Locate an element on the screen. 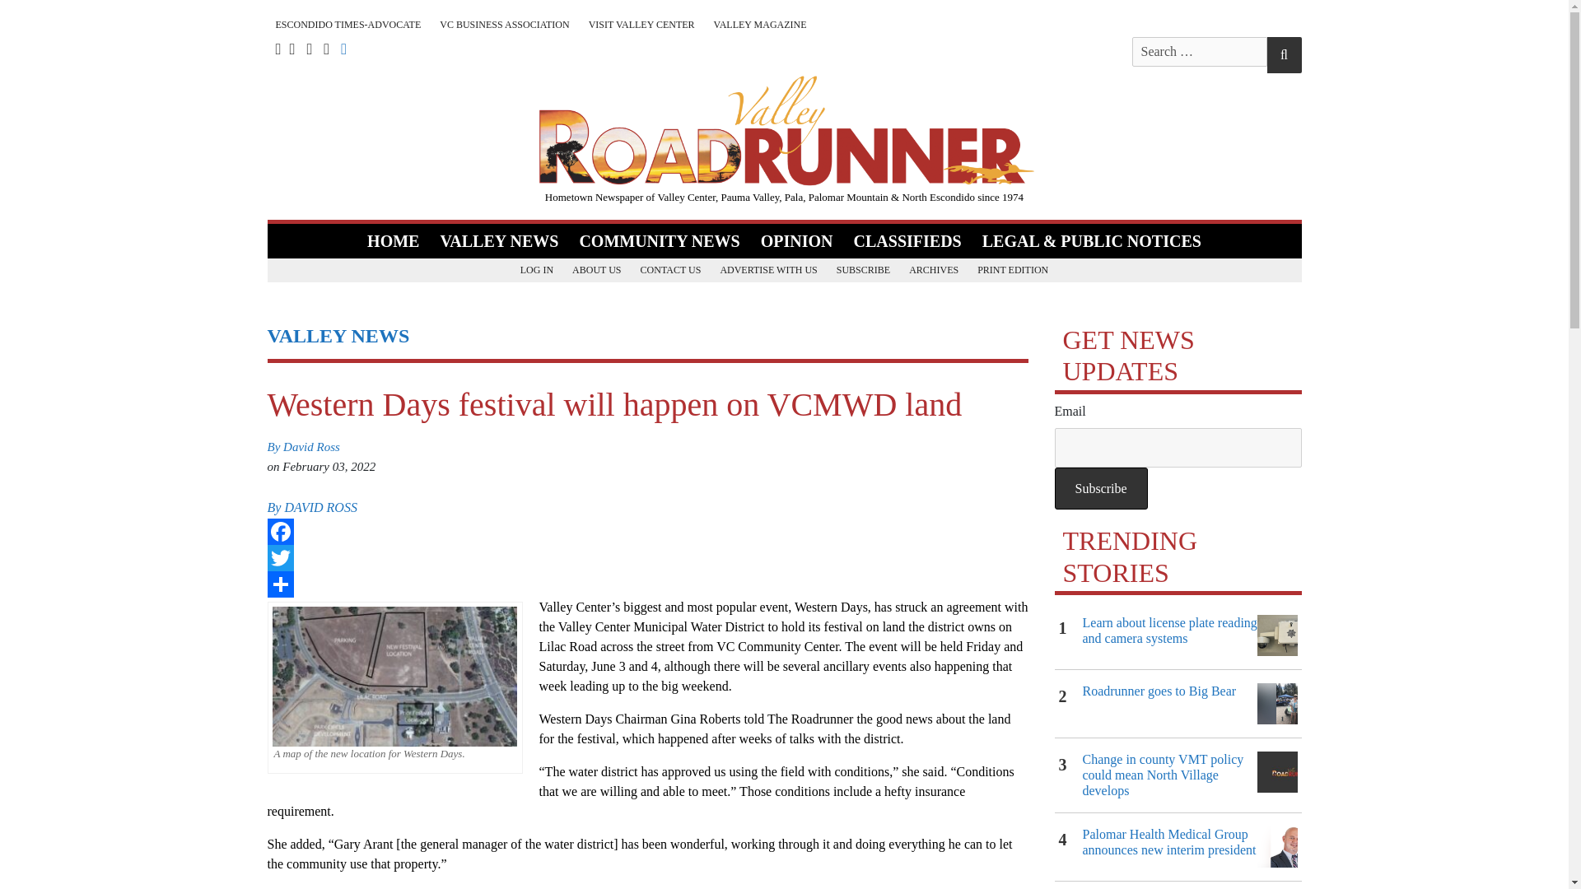  Facebook is located at coordinates (647, 532).